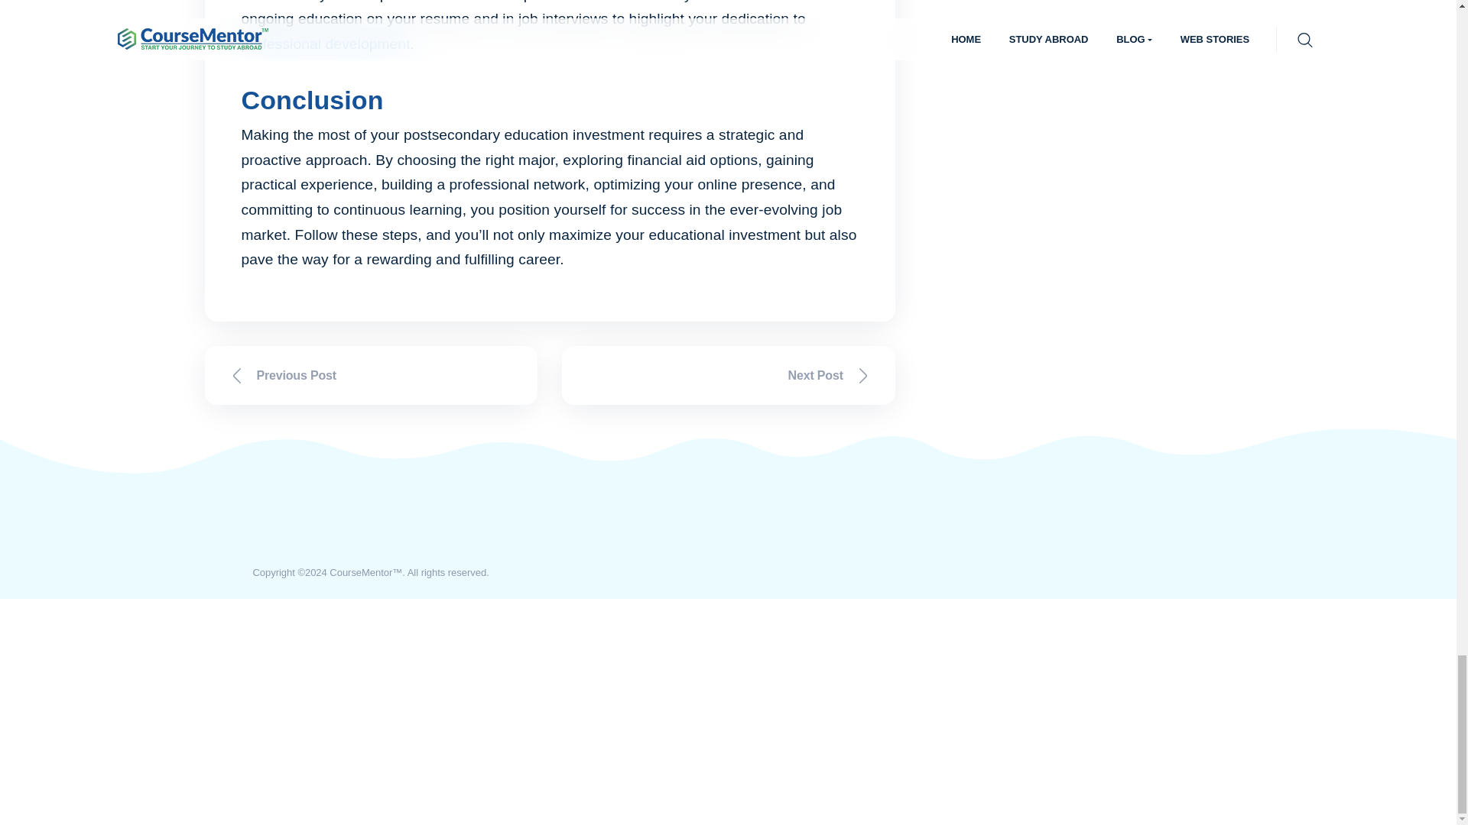 The image size is (1468, 825). I want to click on Previous Post, so click(372, 375).